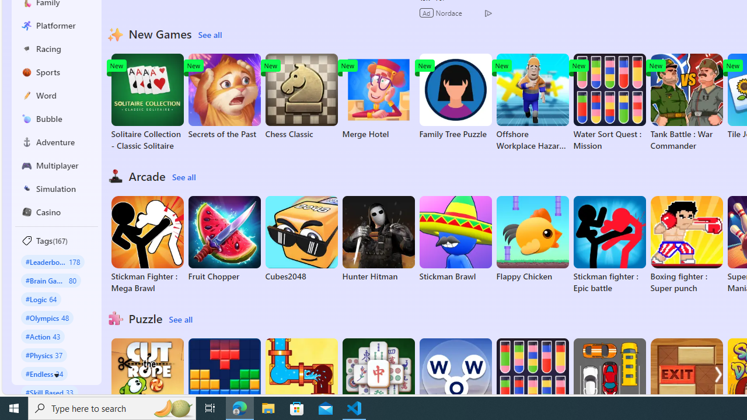 The width and height of the screenshot is (747, 420). What do you see at coordinates (224, 97) in the screenshot?
I see `Secrets of the Past` at bounding box center [224, 97].